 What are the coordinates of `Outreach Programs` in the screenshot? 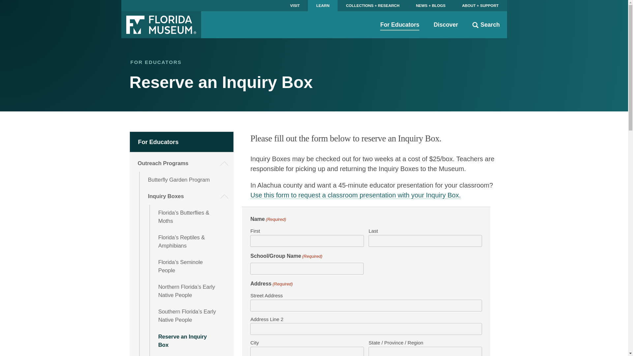 It's located at (182, 163).